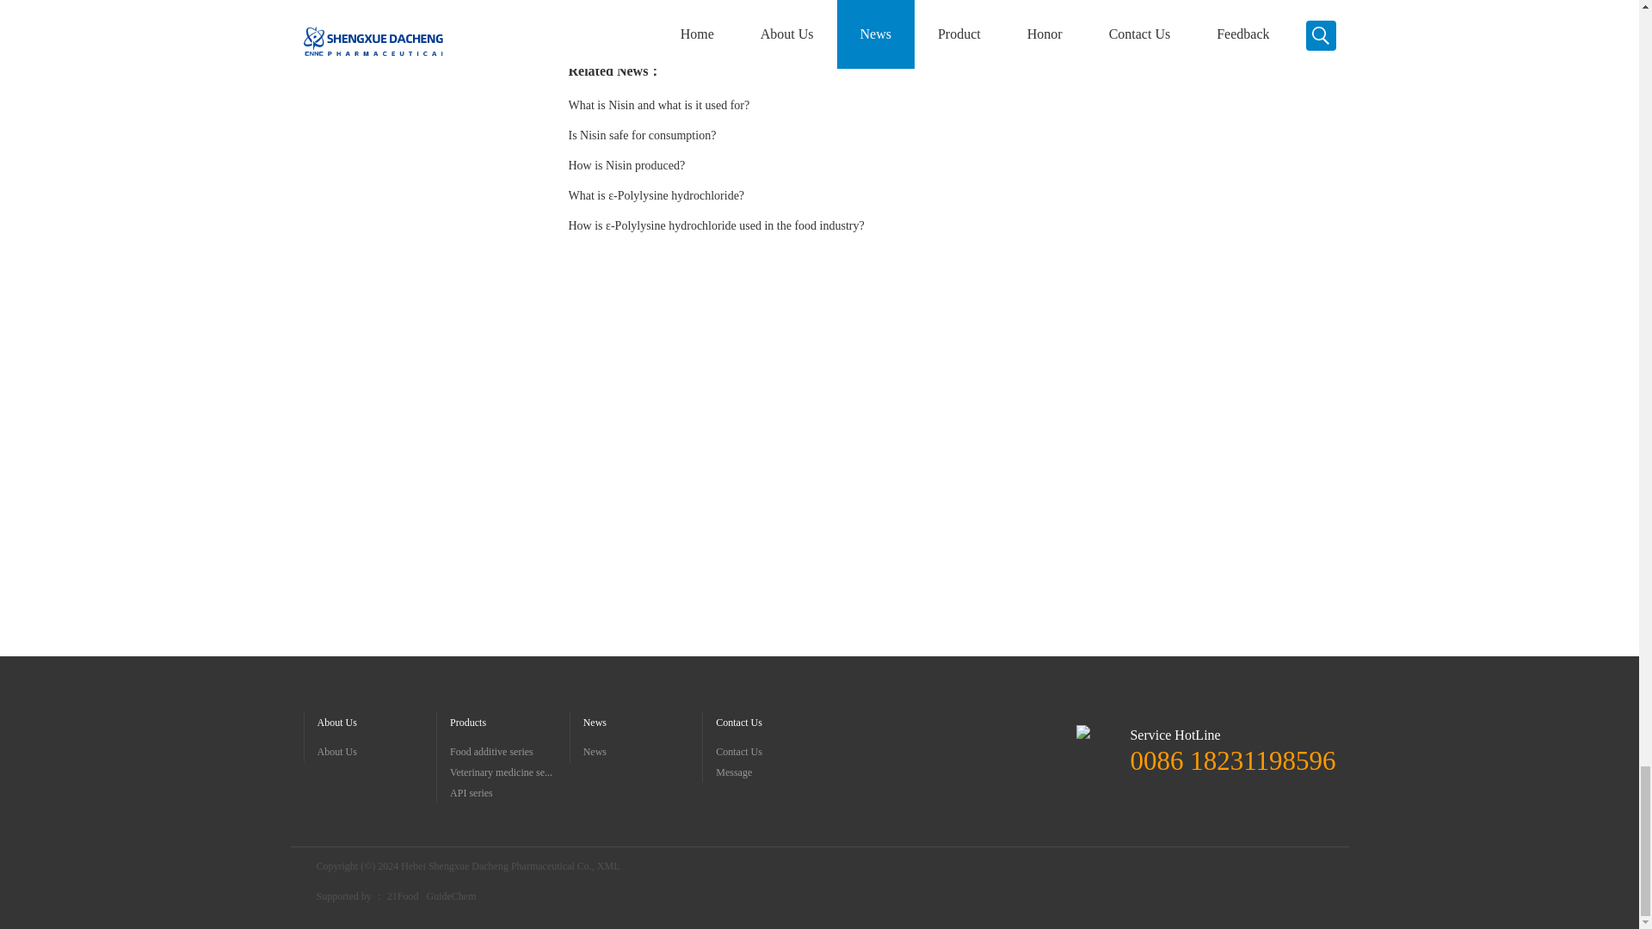  What do you see at coordinates (626, 165) in the screenshot?
I see `How is Nisin produced?` at bounding box center [626, 165].